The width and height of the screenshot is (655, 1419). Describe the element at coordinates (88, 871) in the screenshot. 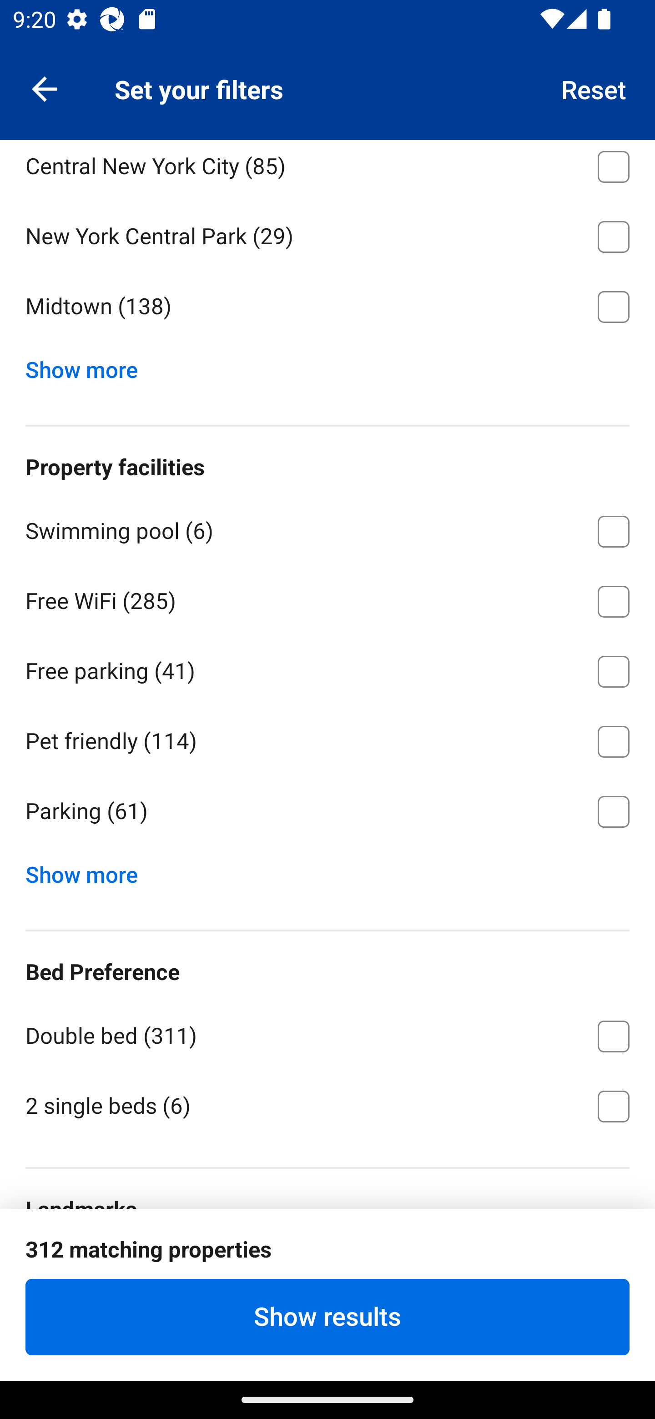

I see `Show more` at that location.